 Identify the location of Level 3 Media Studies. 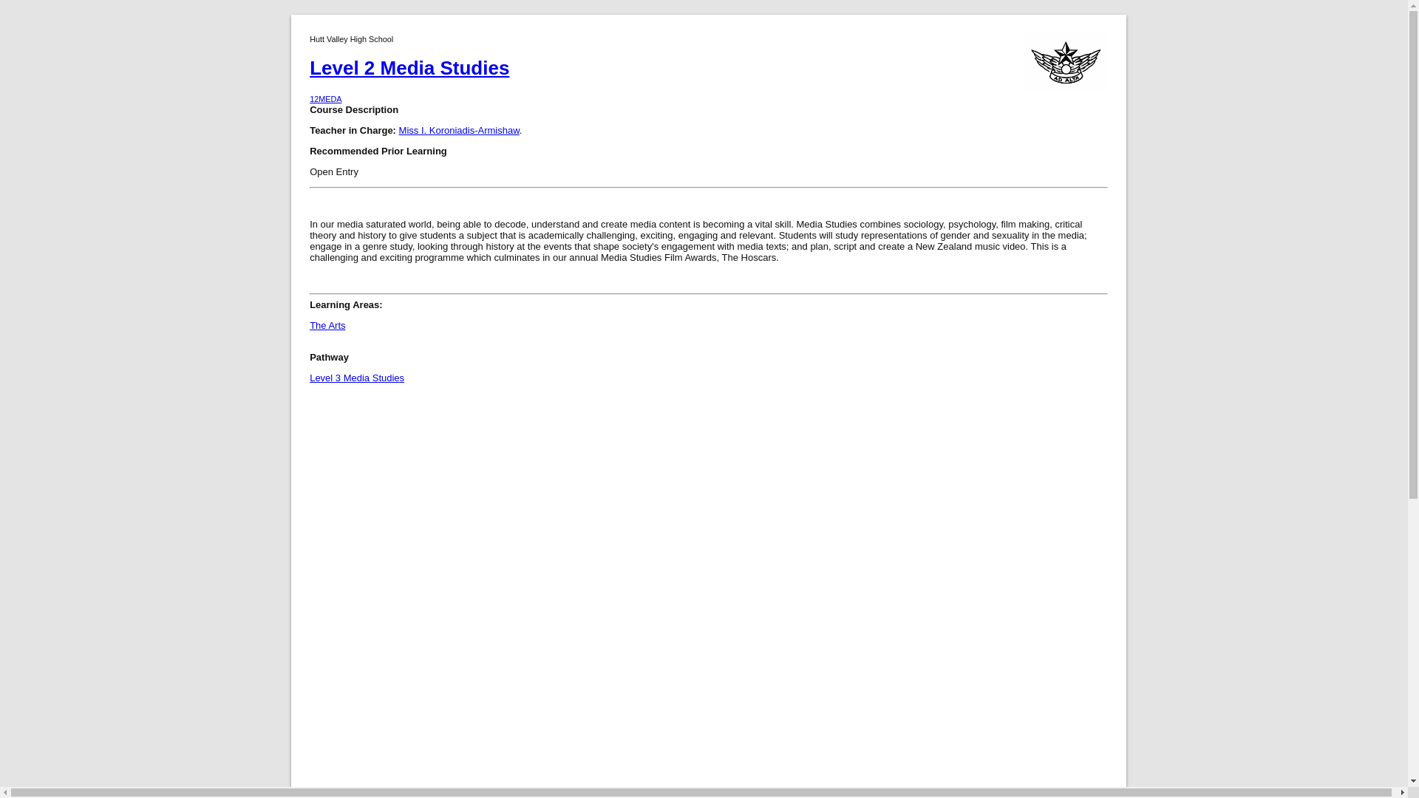
(356, 378).